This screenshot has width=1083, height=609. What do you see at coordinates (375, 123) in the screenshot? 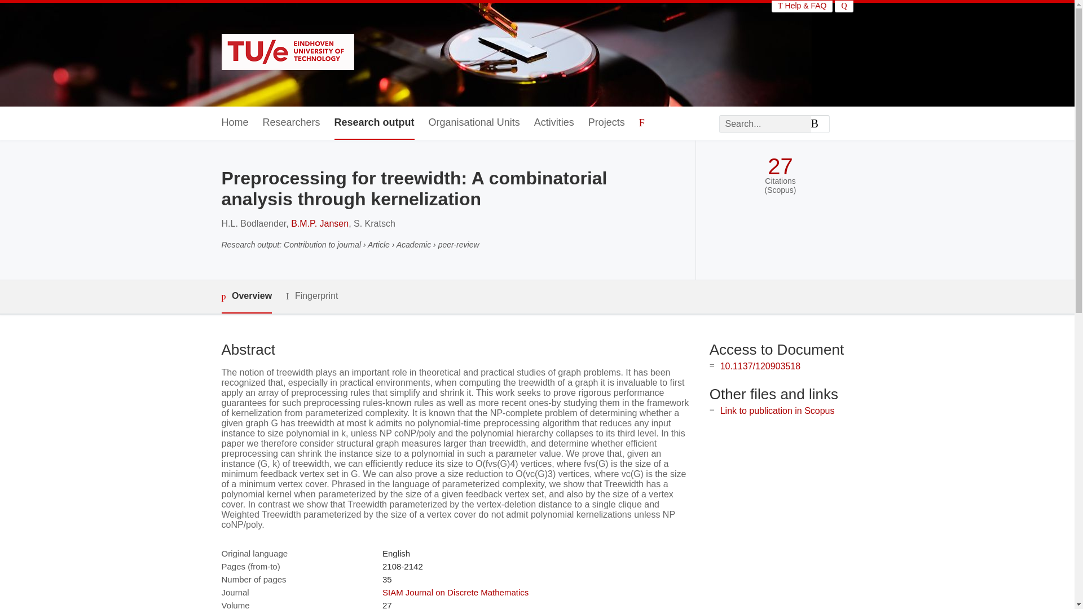
I see `Research output` at bounding box center [375, 123].